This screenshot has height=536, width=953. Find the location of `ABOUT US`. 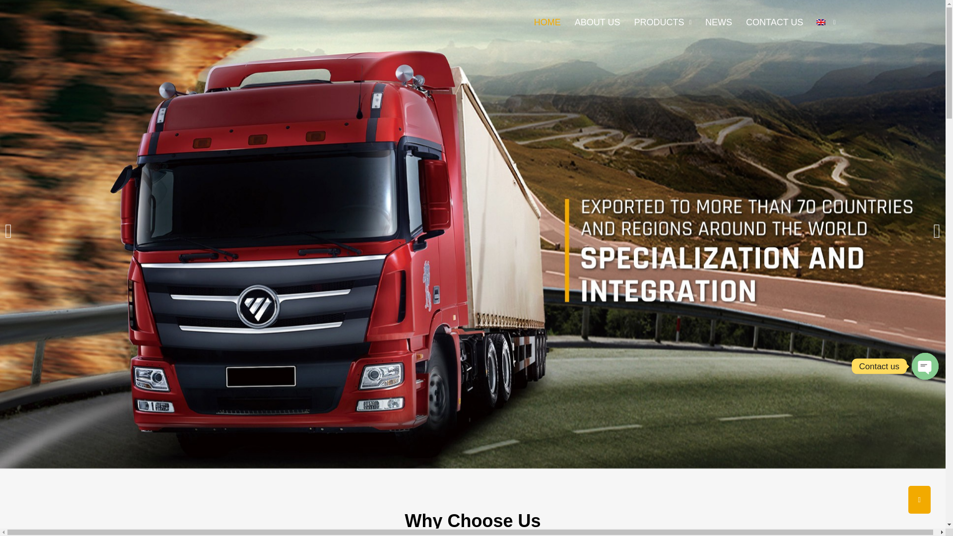

ABOUT US is located at coordinates (598, 22).